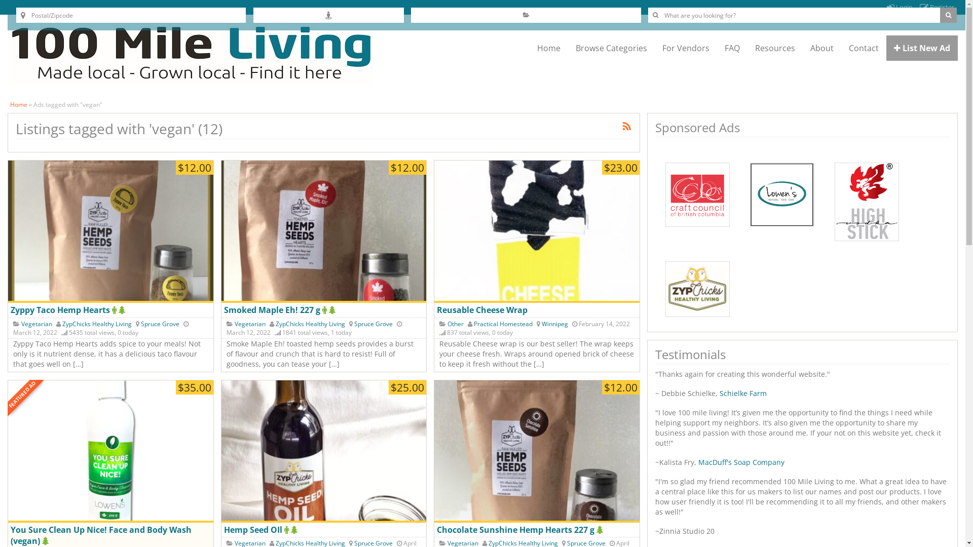  Describe the element at coordinates (47, 541) in the screenshot. I see ` ` at that location.